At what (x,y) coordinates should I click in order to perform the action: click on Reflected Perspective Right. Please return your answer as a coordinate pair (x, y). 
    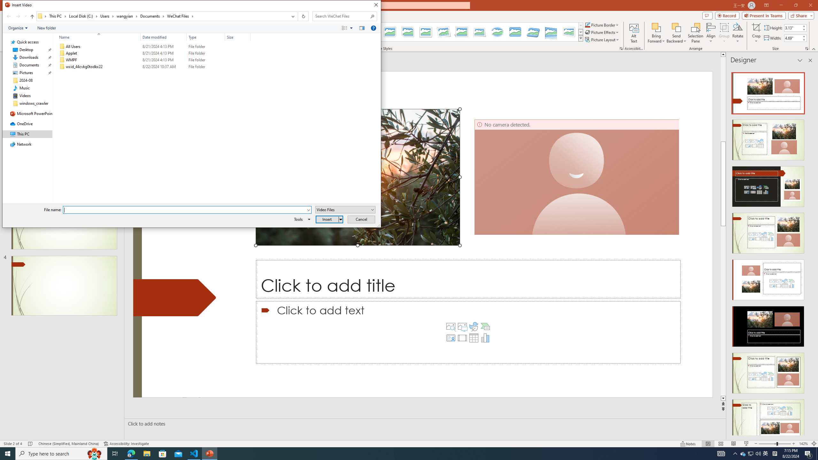
    Looking at the image, I should click on (551, 32).